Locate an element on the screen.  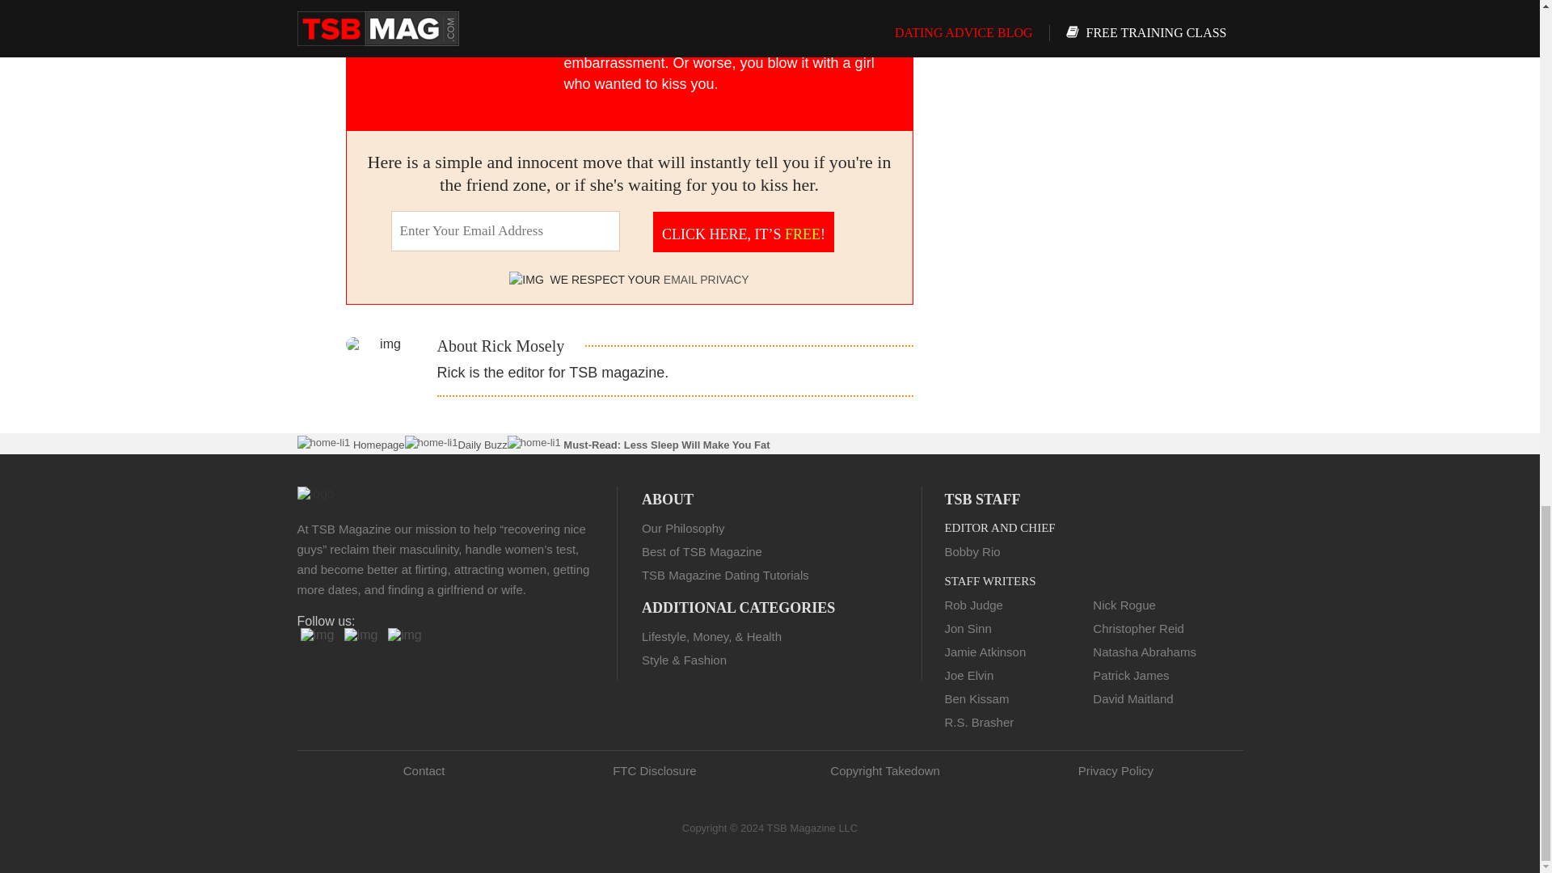
Bobby Rio is located at coordinates (972, 551).